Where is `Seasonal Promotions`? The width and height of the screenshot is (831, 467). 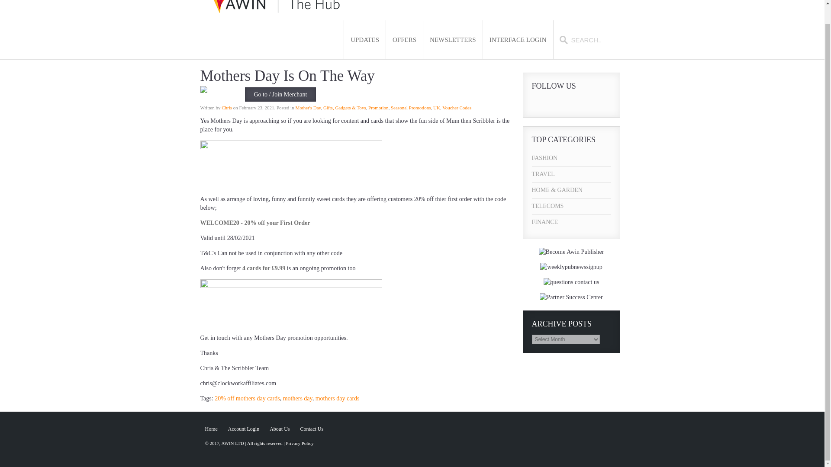 Seasonal Promotions is located at coordinates (411, 107).